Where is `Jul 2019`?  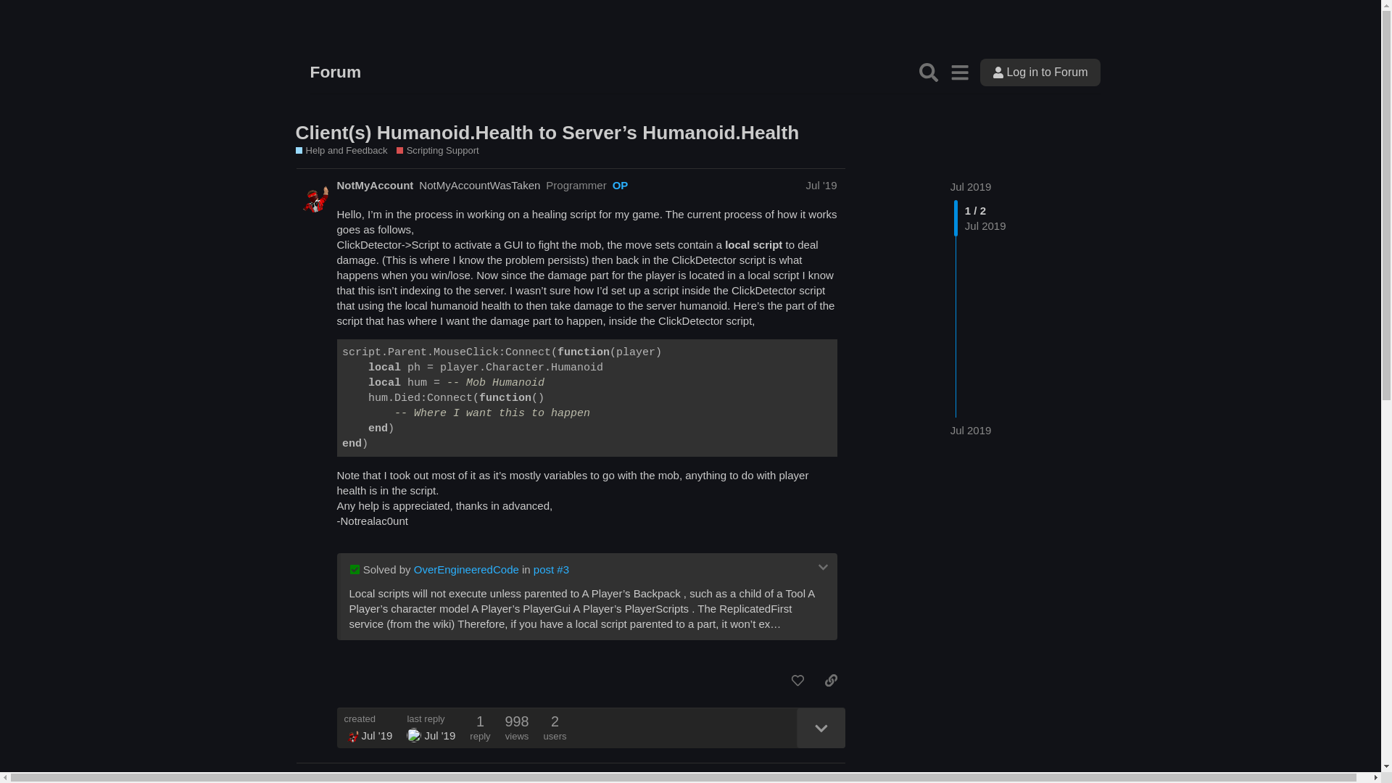
Jul 2019 is located at coordinates (971, 186).